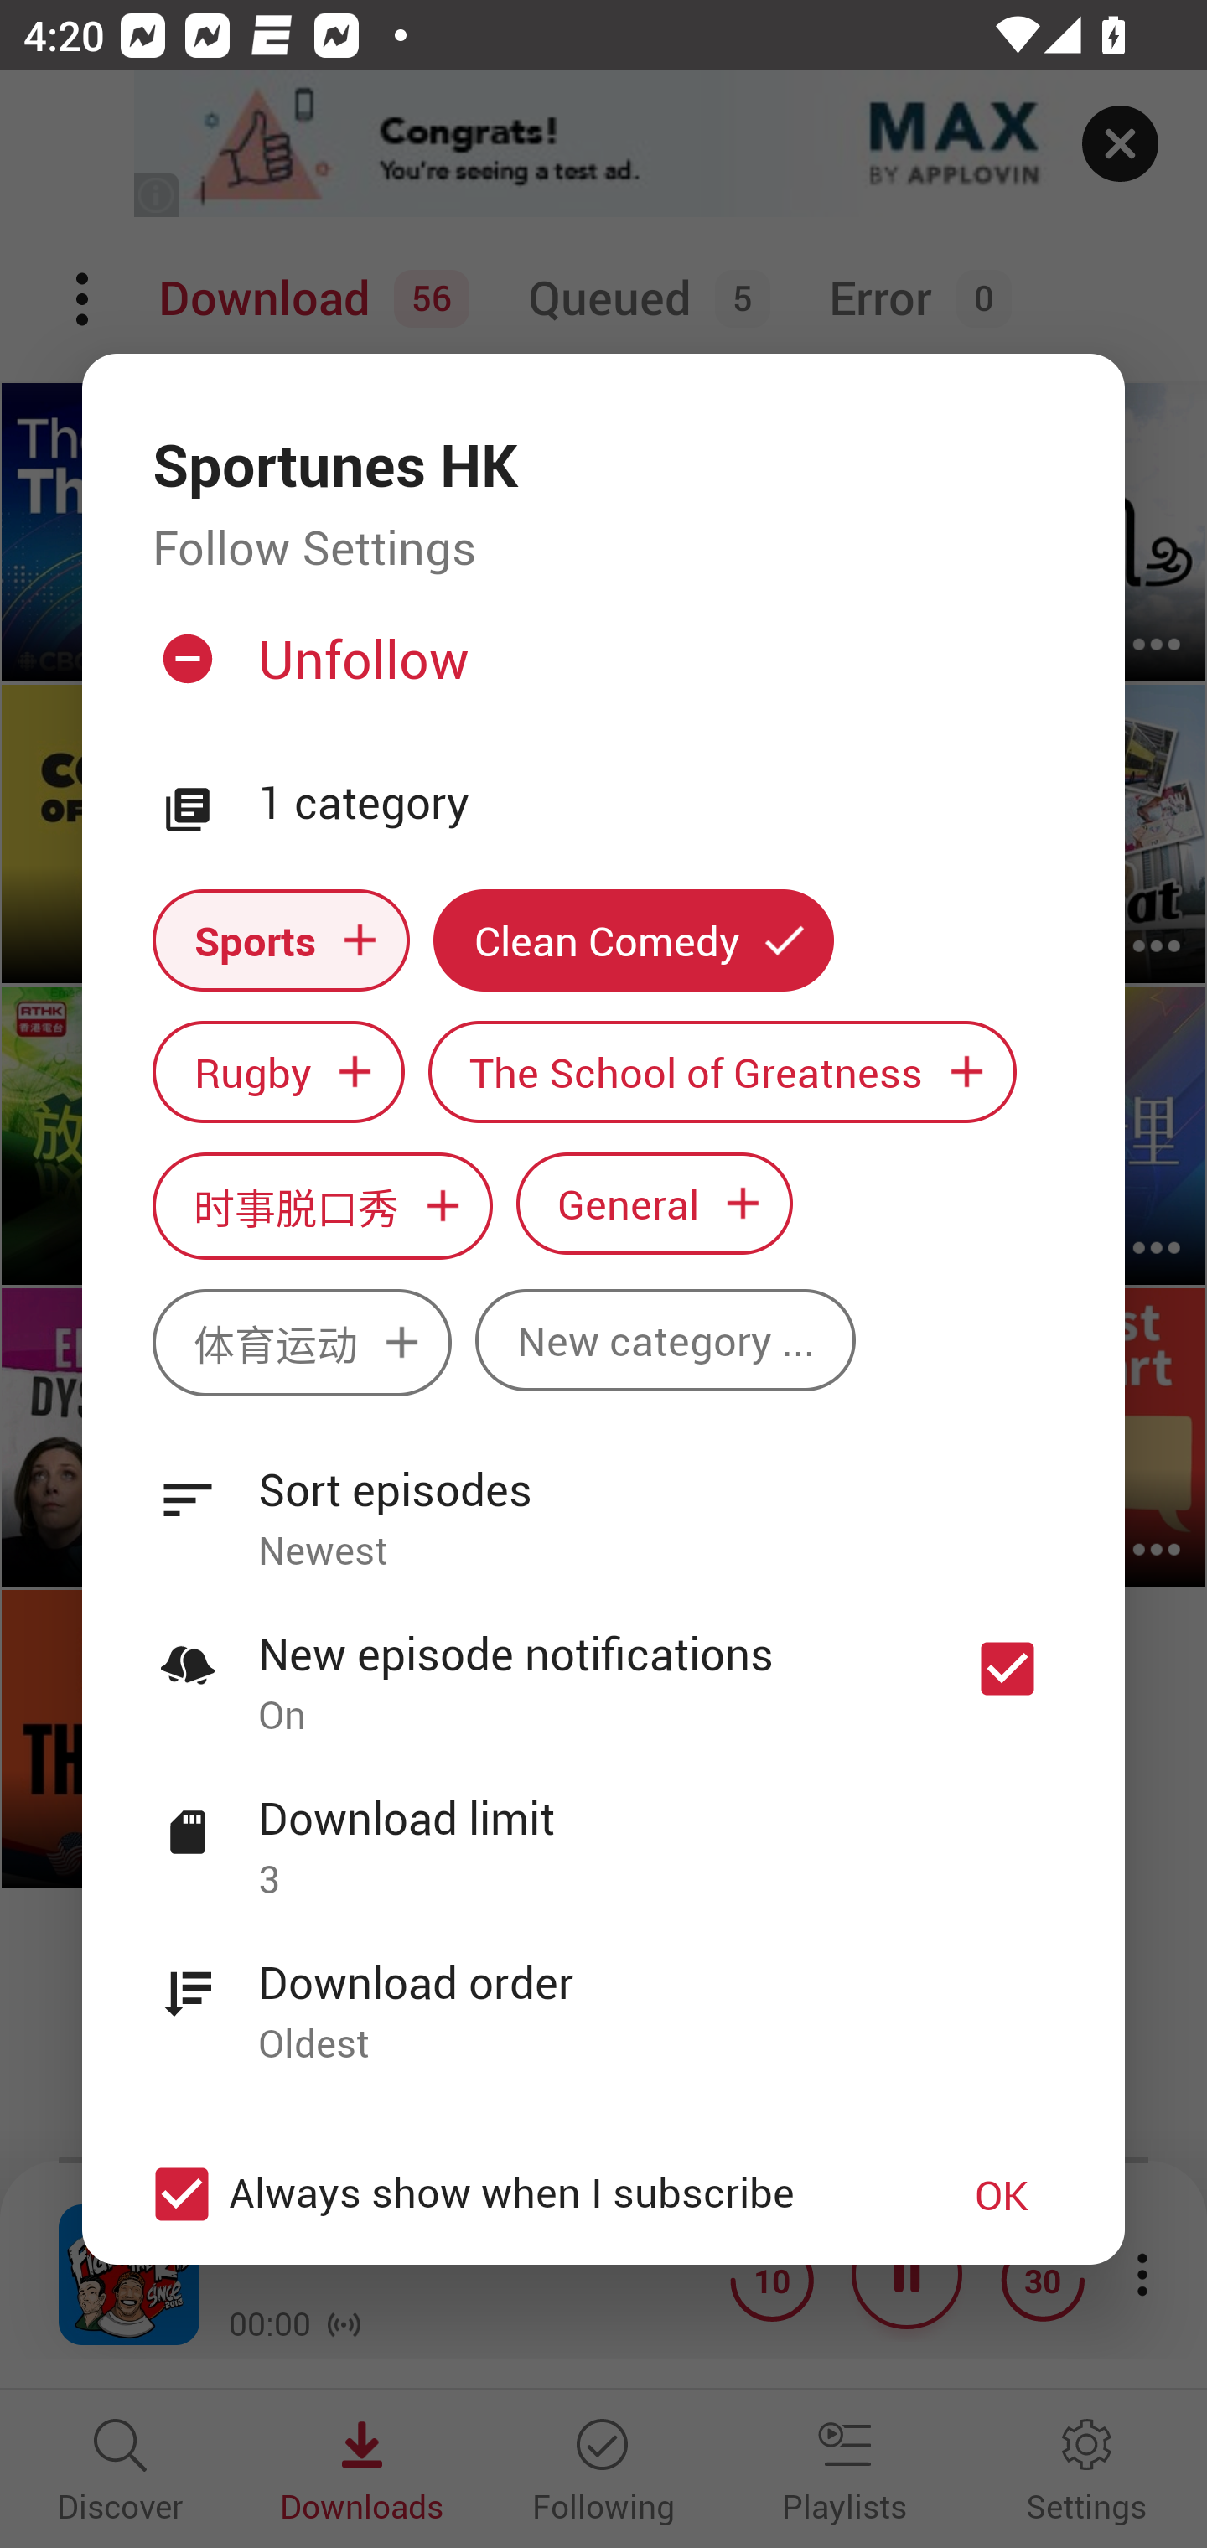 The height and width of the screenshot is (2548, 1207). Describe the element at coordinates (322, 1205) in the screenshot. I see `时事脱口秀` at that location.